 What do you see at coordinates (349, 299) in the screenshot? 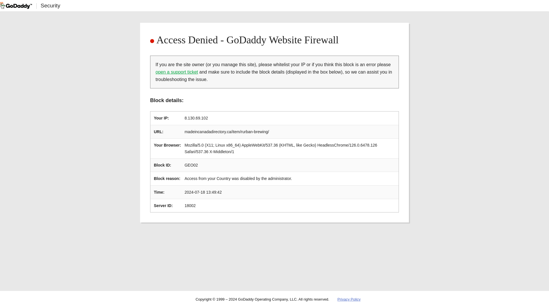
I see `Privacy Policy` at bounding box center [349, 299].